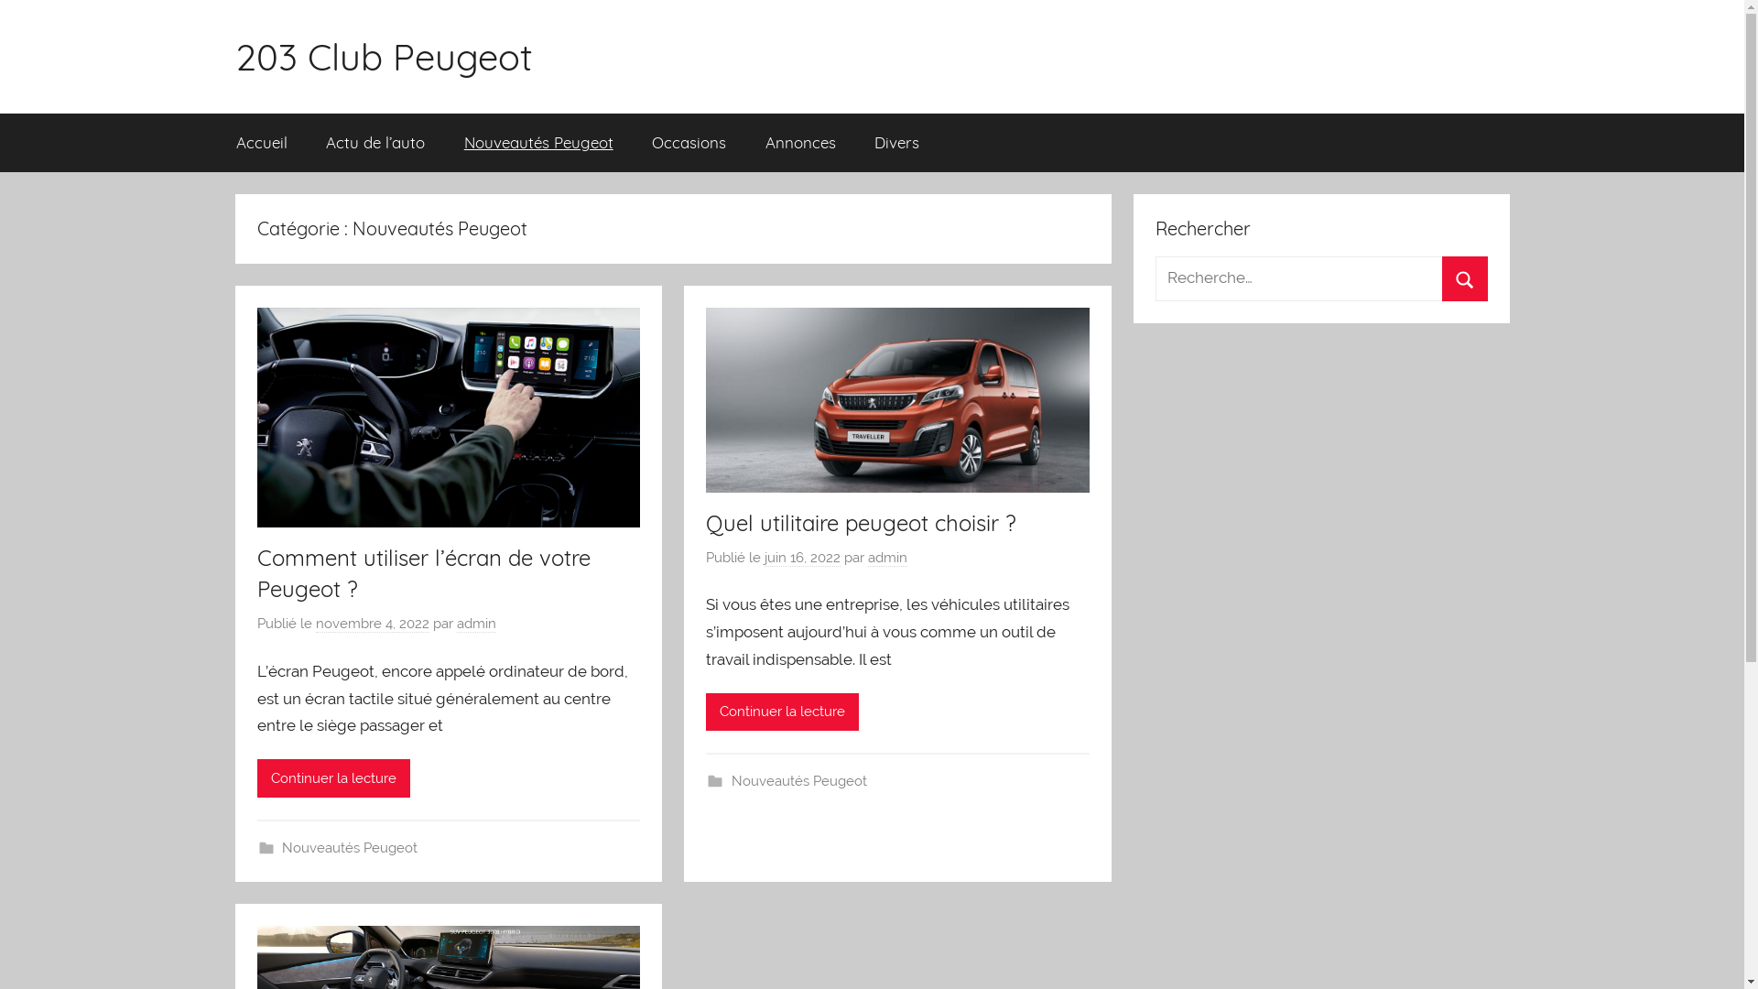 The height and width of the screenshot is (989, 1758). Describe the element at coordinates (689, 143) in the screenshot. I see `Occasions` at that location.